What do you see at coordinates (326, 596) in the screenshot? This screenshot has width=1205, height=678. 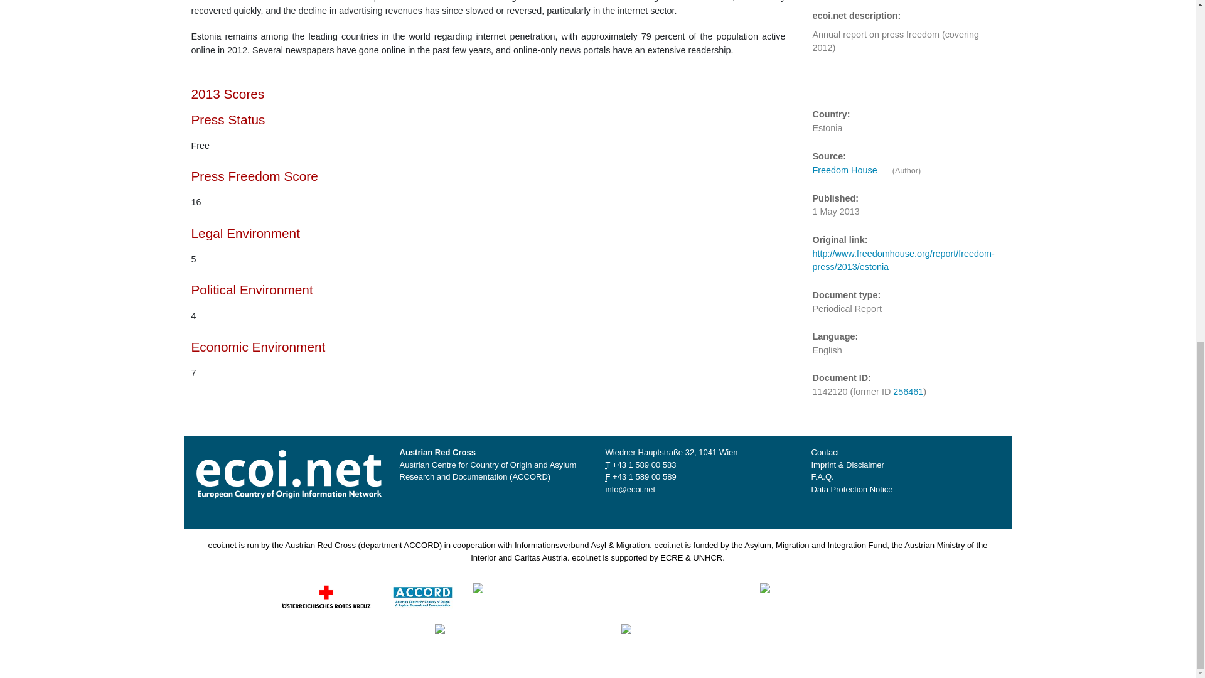 I see `Austrian Red Cross` at bounding box center [326, 596].